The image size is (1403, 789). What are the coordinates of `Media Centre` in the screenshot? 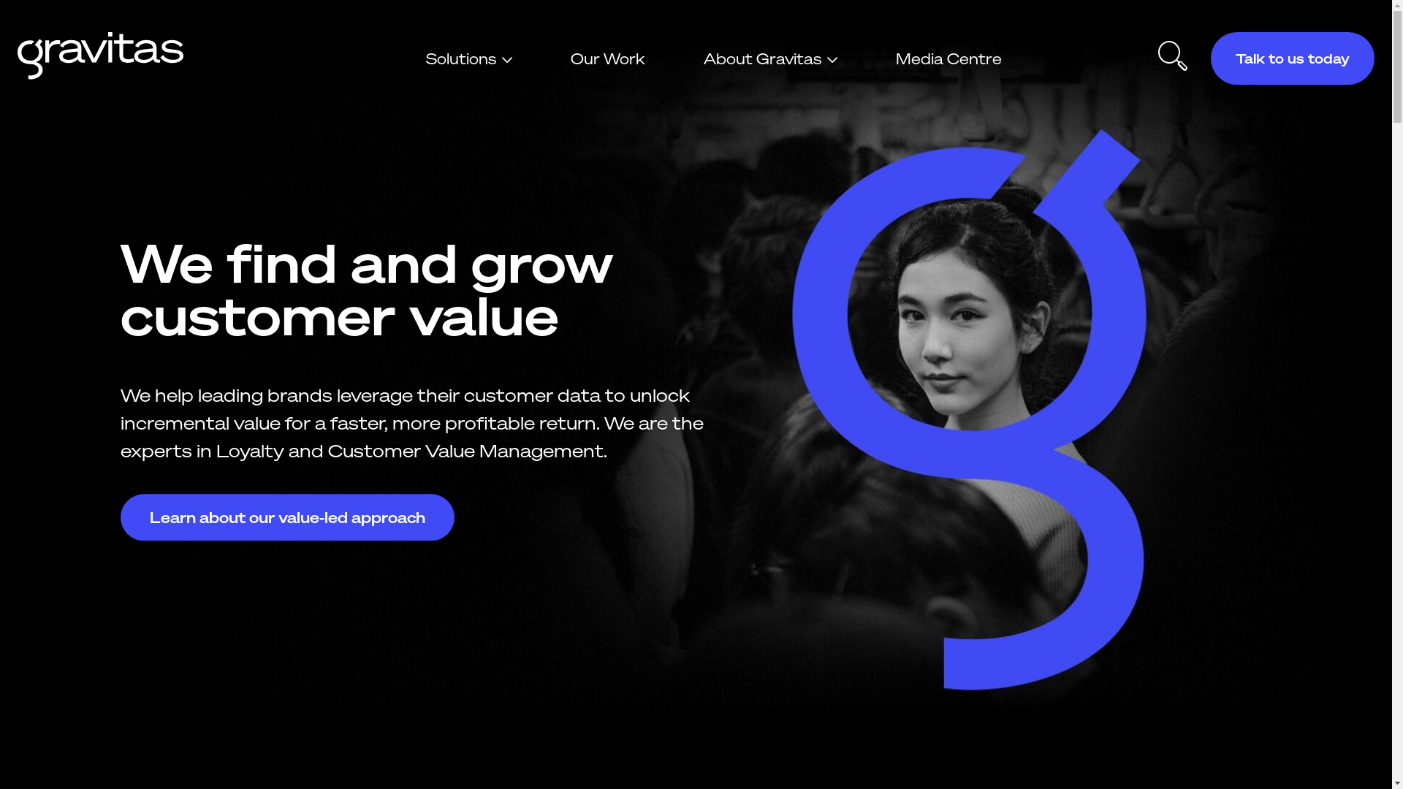 It's located at (948, 58).